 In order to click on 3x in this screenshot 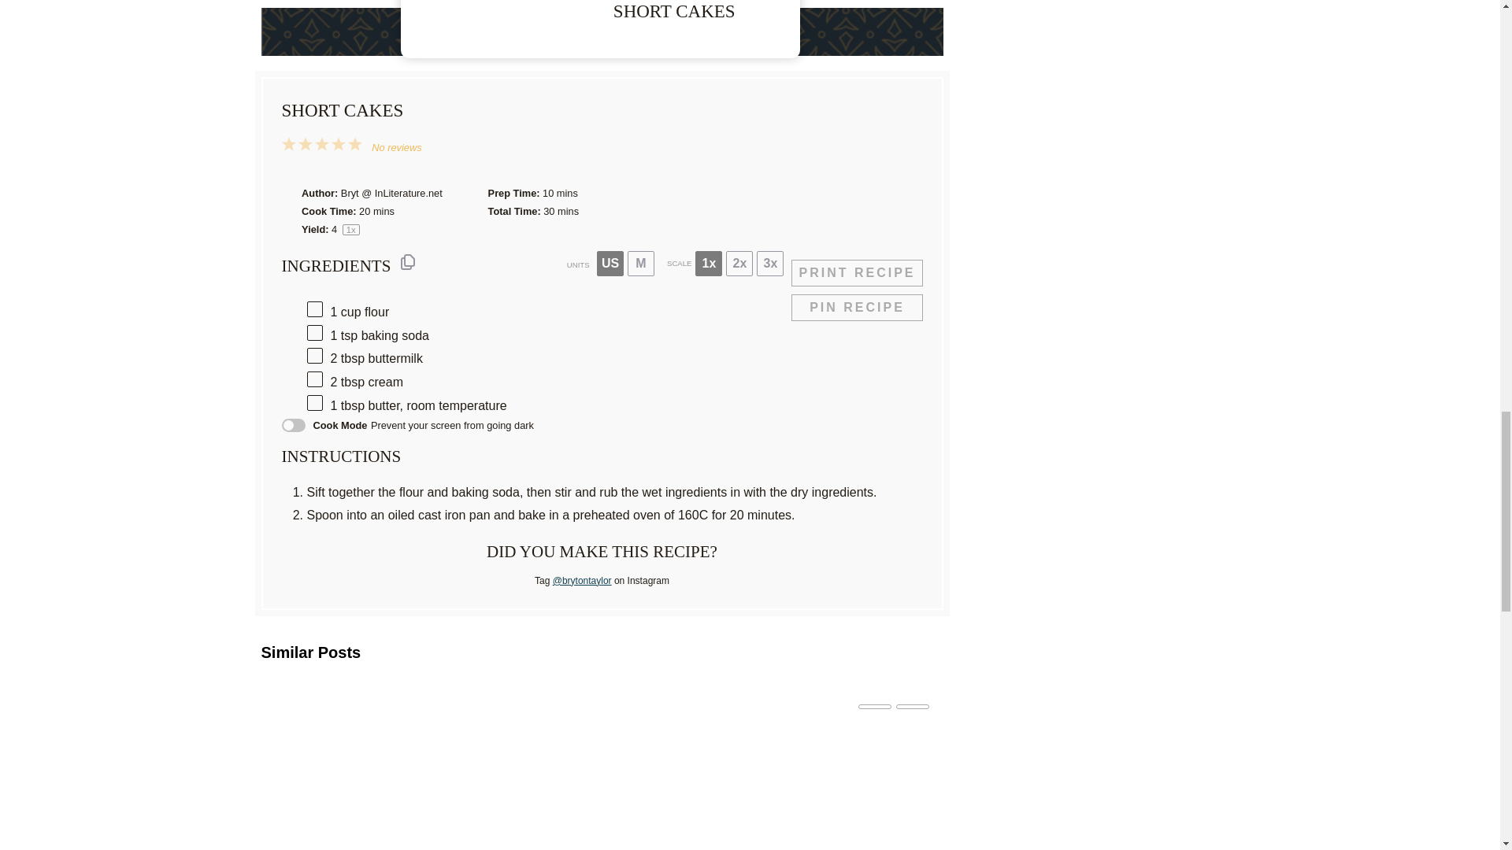, I will do `click(770, 263)`.